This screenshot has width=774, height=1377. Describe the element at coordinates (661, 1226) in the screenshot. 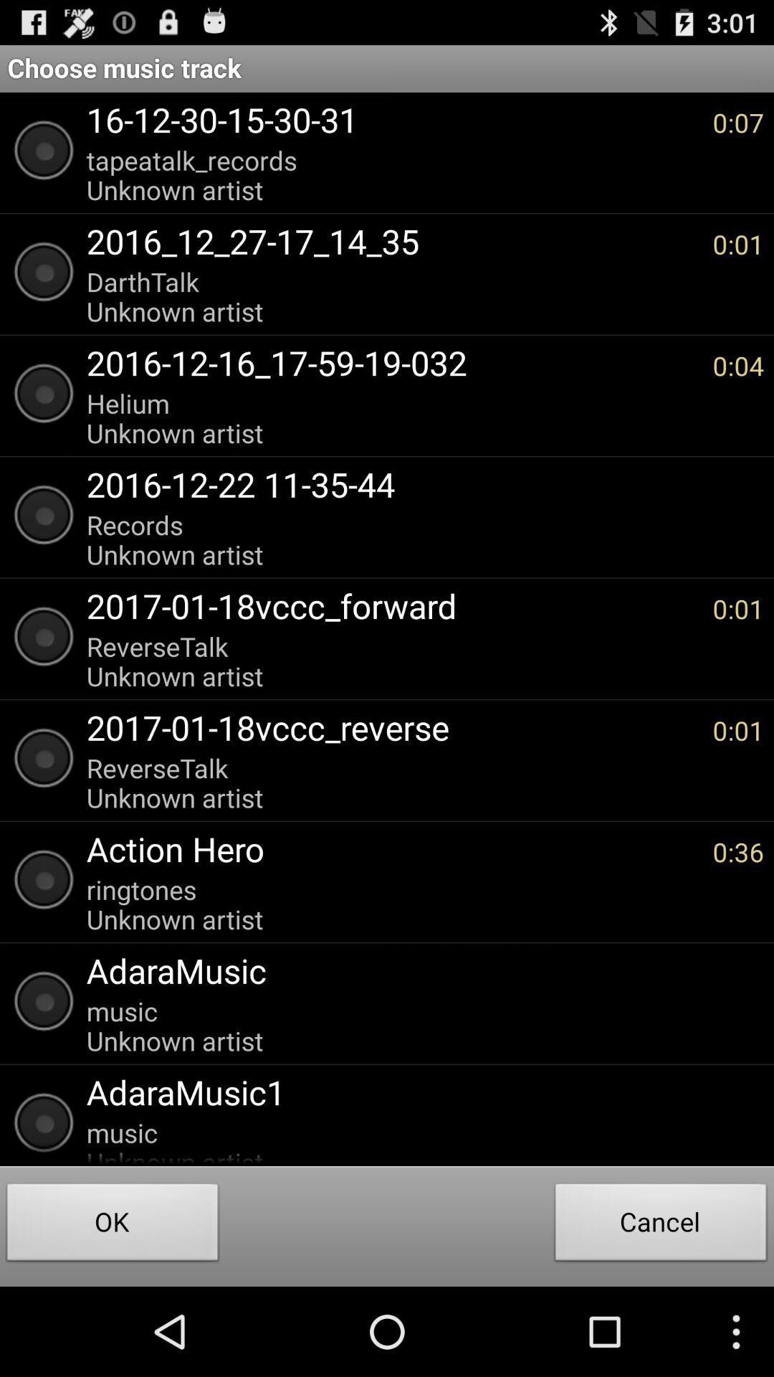

I see `select icon to the right of ok button` at that location.